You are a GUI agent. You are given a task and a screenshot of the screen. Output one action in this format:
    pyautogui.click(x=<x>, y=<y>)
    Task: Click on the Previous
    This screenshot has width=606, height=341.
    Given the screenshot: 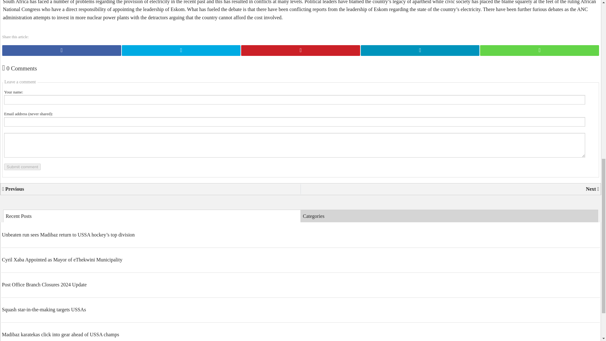 What is the action you would take?
    pyautogui.click(x=150, y=189)
    